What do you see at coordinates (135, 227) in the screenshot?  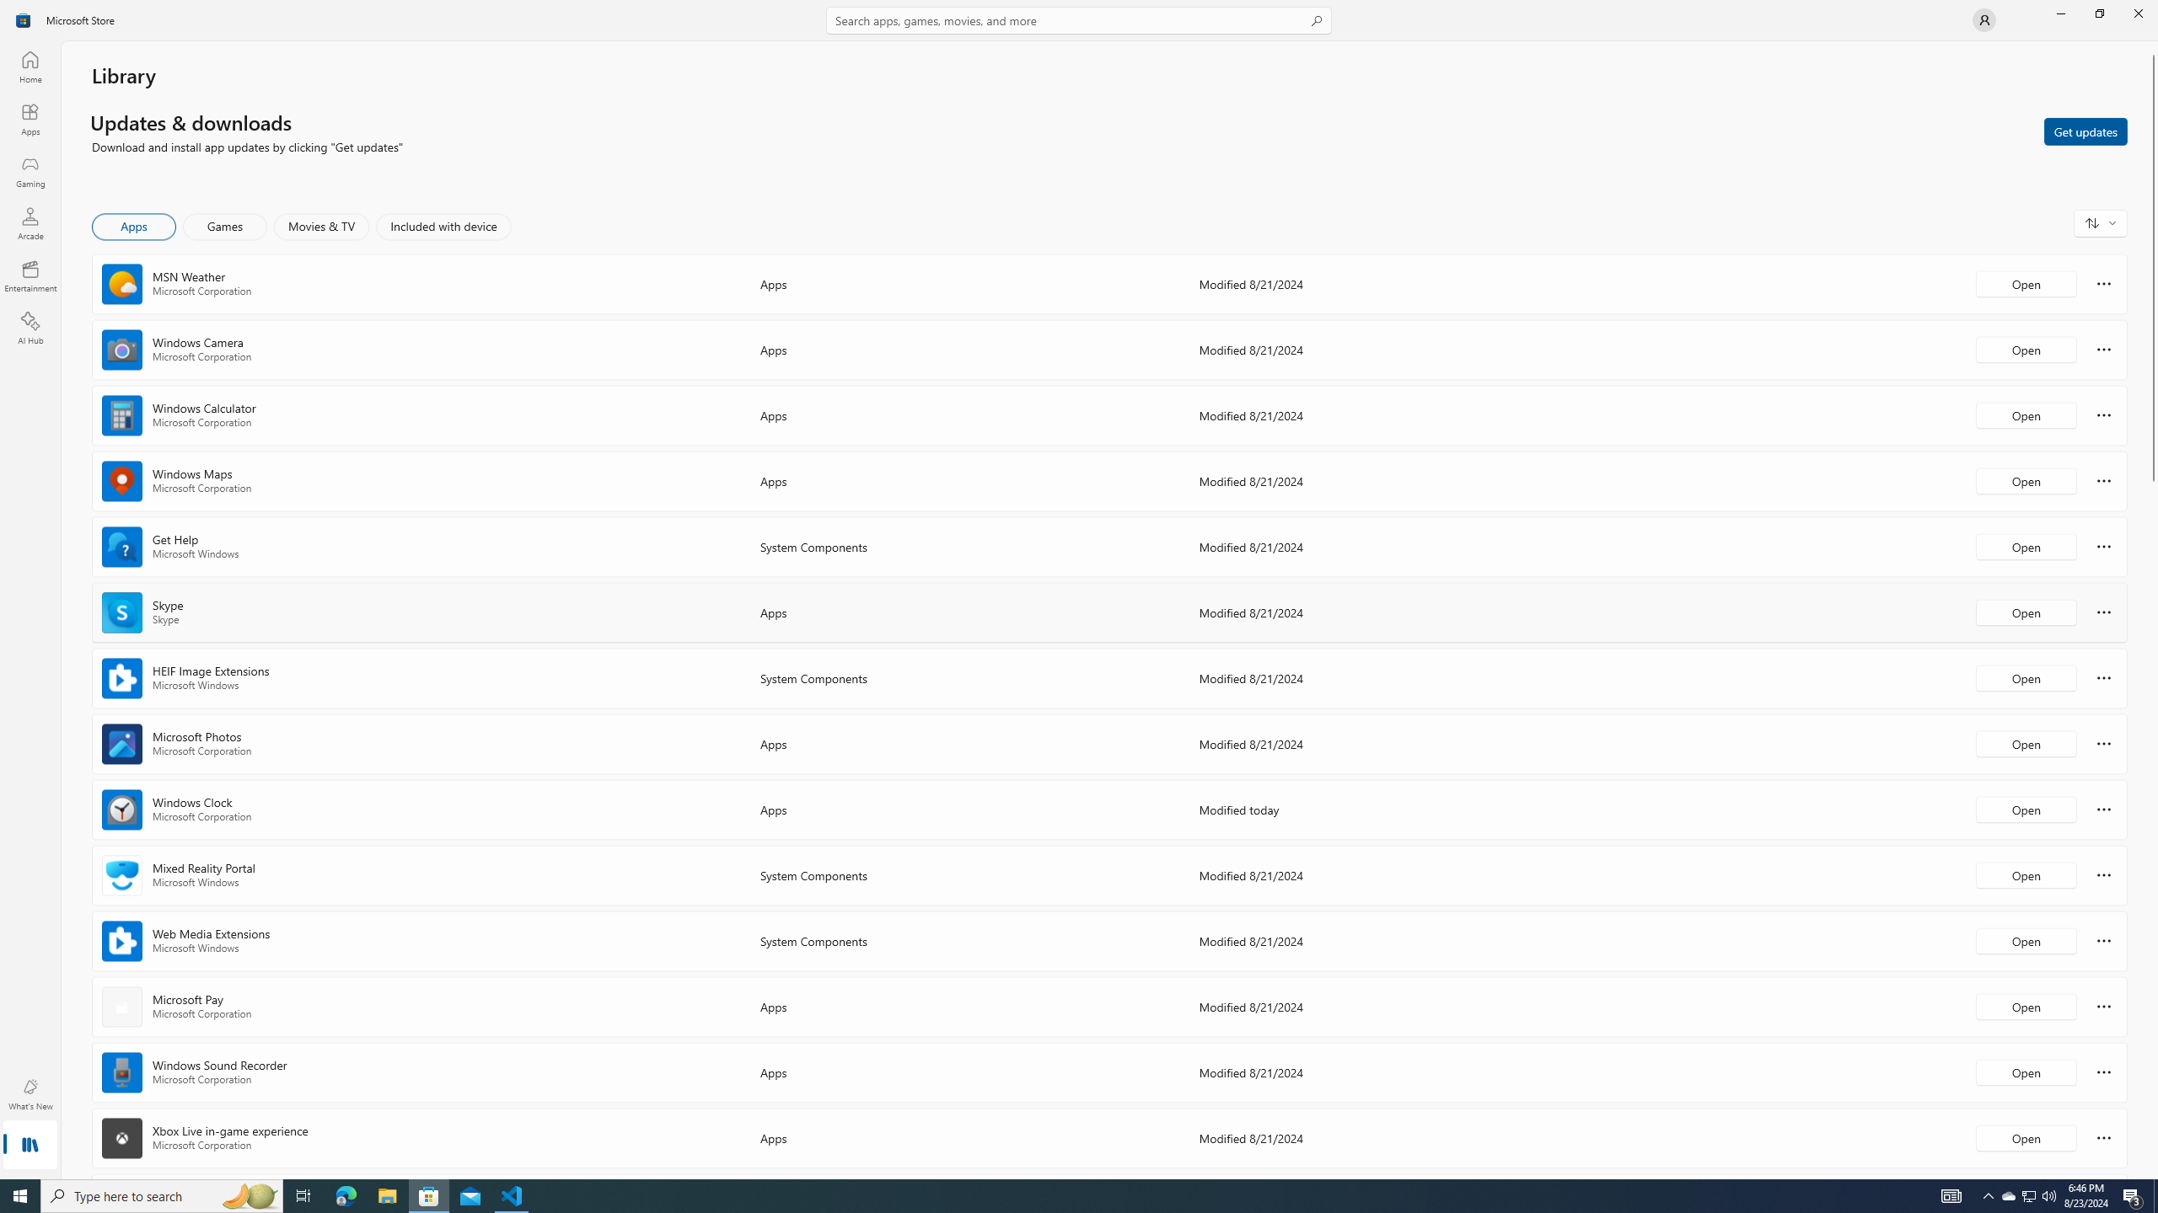 I see `Apps` at bounding box center [135, 227].